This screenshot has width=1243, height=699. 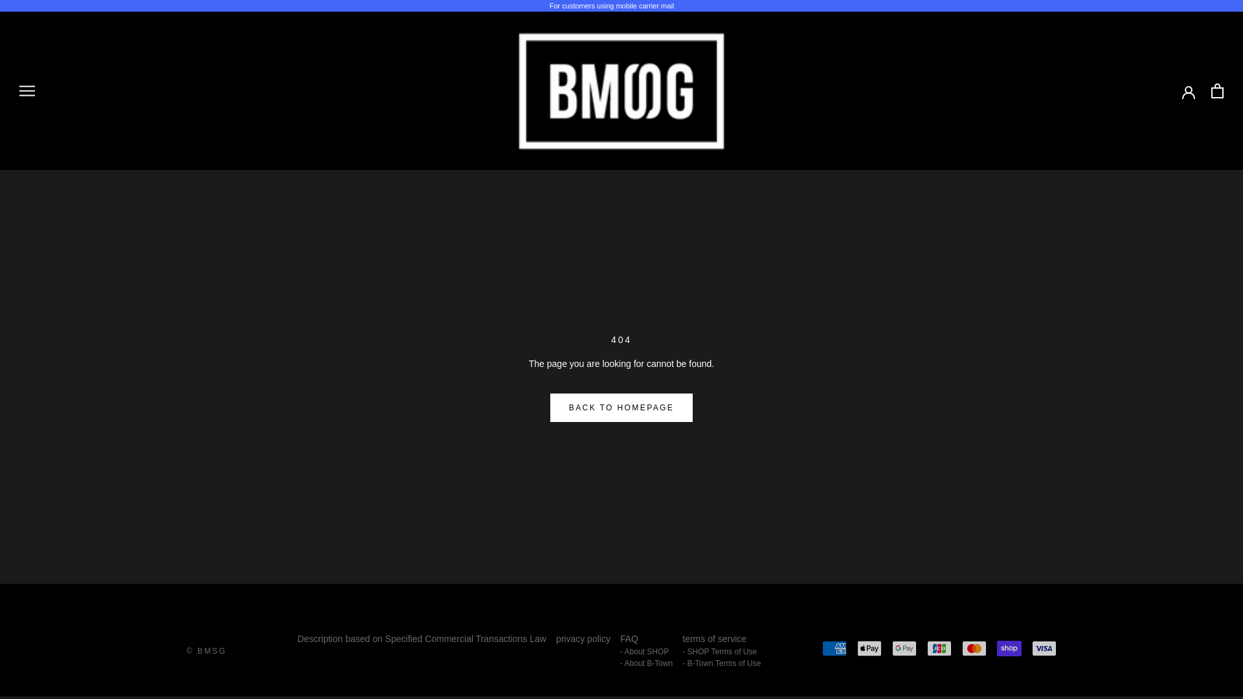 What do you see at coordinates (721, 651) in the screenshot?
I see `- SHOP Terms of Use` at bounding box center [721, 651].